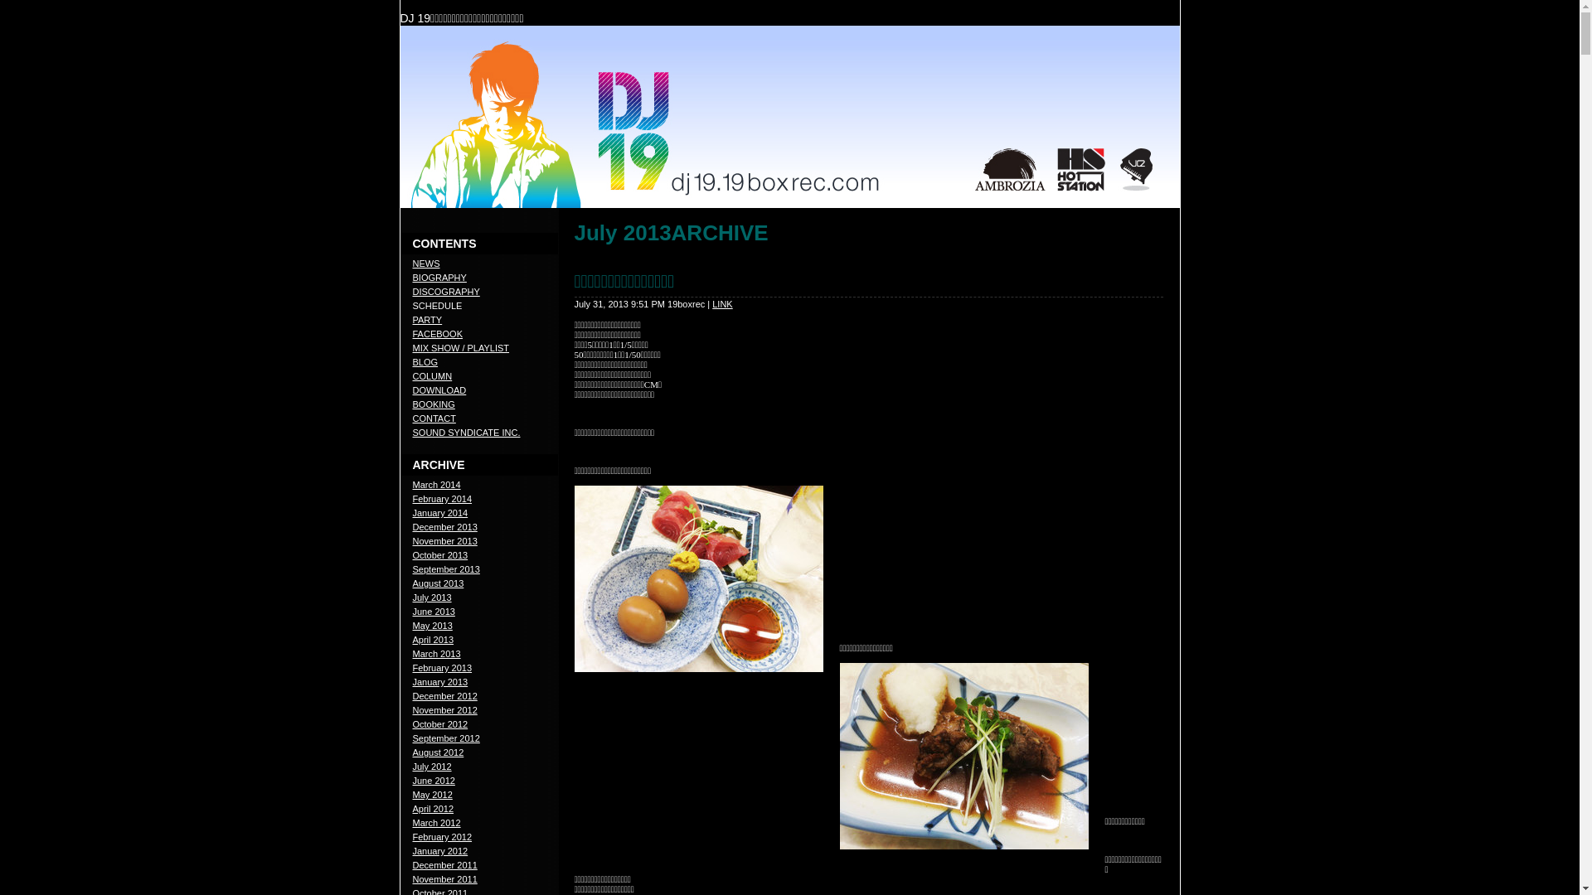  What do you see at coordinates (433, 767) in the screenshot?
I see `July 2012` at bounding box center [433, 767].